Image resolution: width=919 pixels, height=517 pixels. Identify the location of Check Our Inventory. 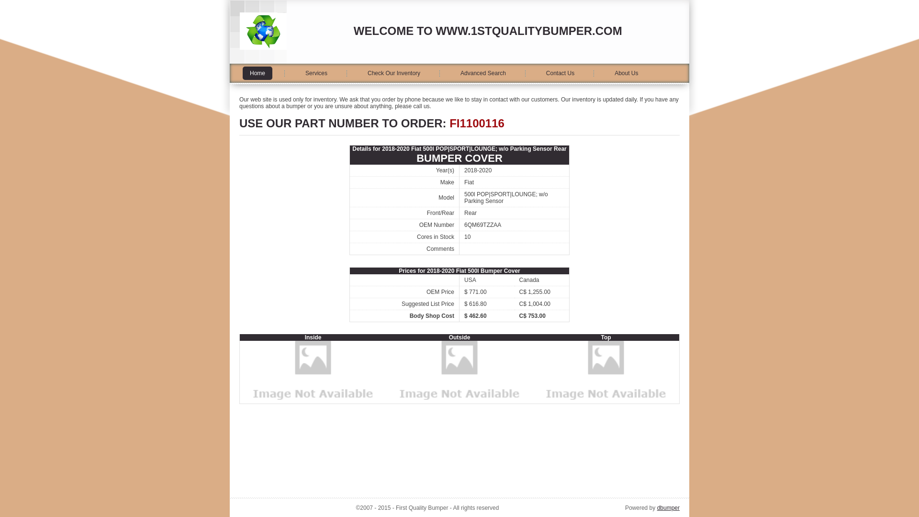
(394, 73).